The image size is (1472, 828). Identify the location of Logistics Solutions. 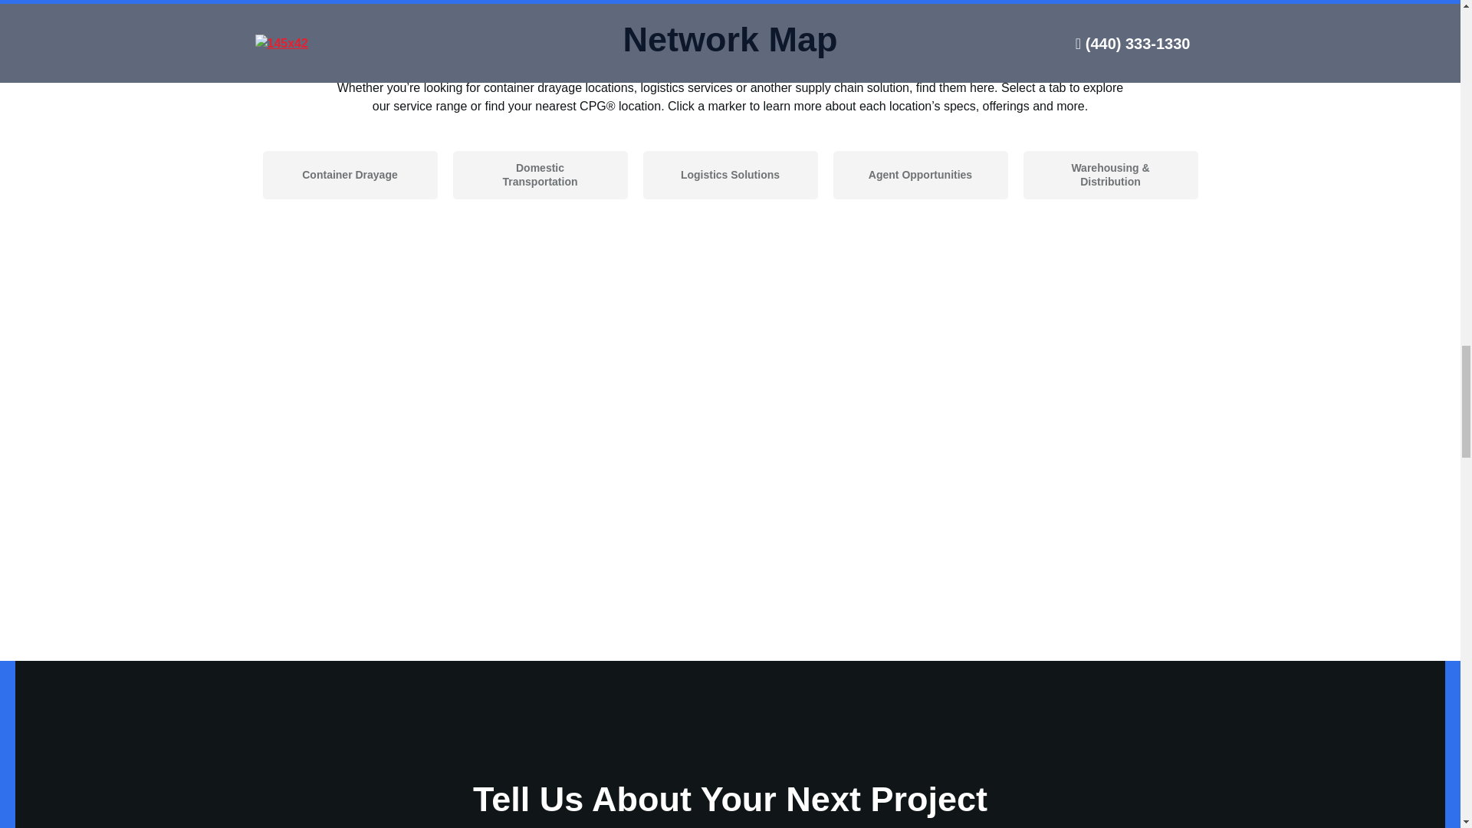
(729, 175).